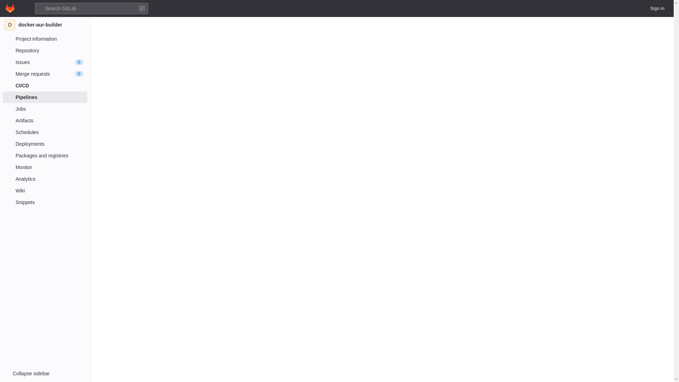  What do you see at coordinates (657, 8) in the screenshot?
I see `Sign in` at bounding box center [657, 8].